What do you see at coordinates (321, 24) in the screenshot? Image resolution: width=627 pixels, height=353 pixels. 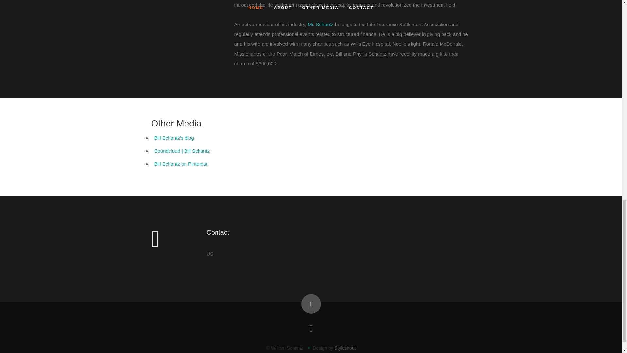 I see `Mr. Schantz` at bounding box center [321, 24].